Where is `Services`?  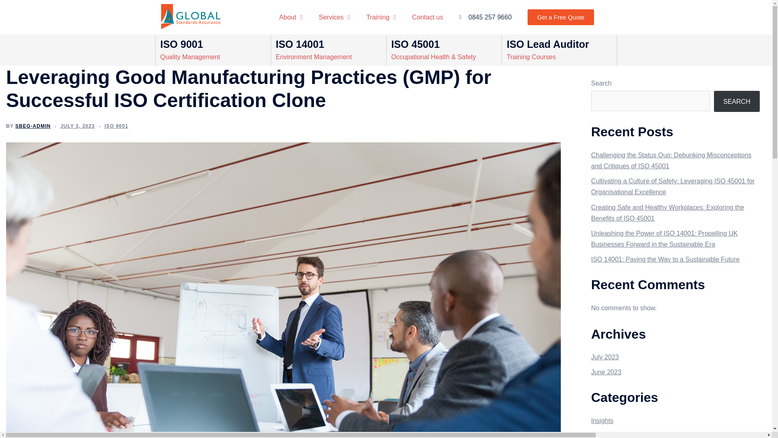 Services is located at coordinates (334, 17).